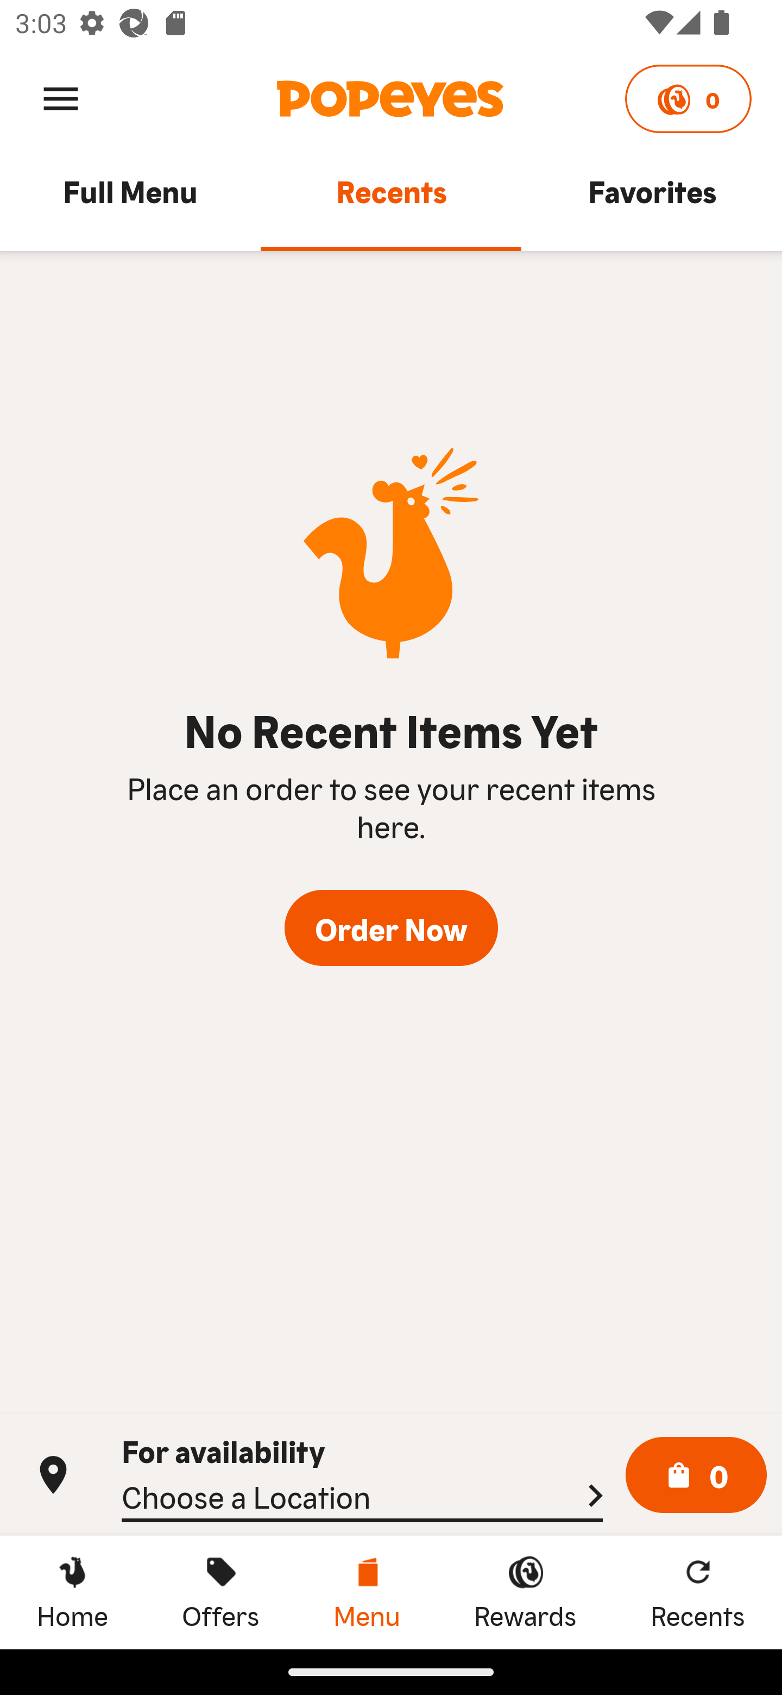  Describe the element at coordinates (220, 1592) in the screenshot. I see `Offers Offers Offers` at that location.